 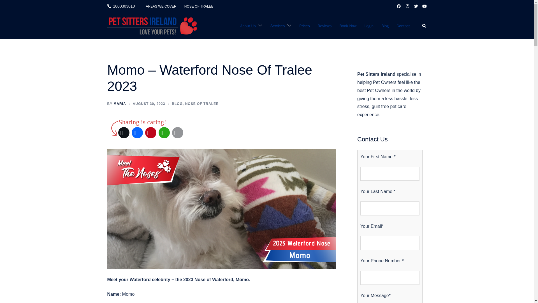 I want to click on Prices, so click(x=305, y=26).